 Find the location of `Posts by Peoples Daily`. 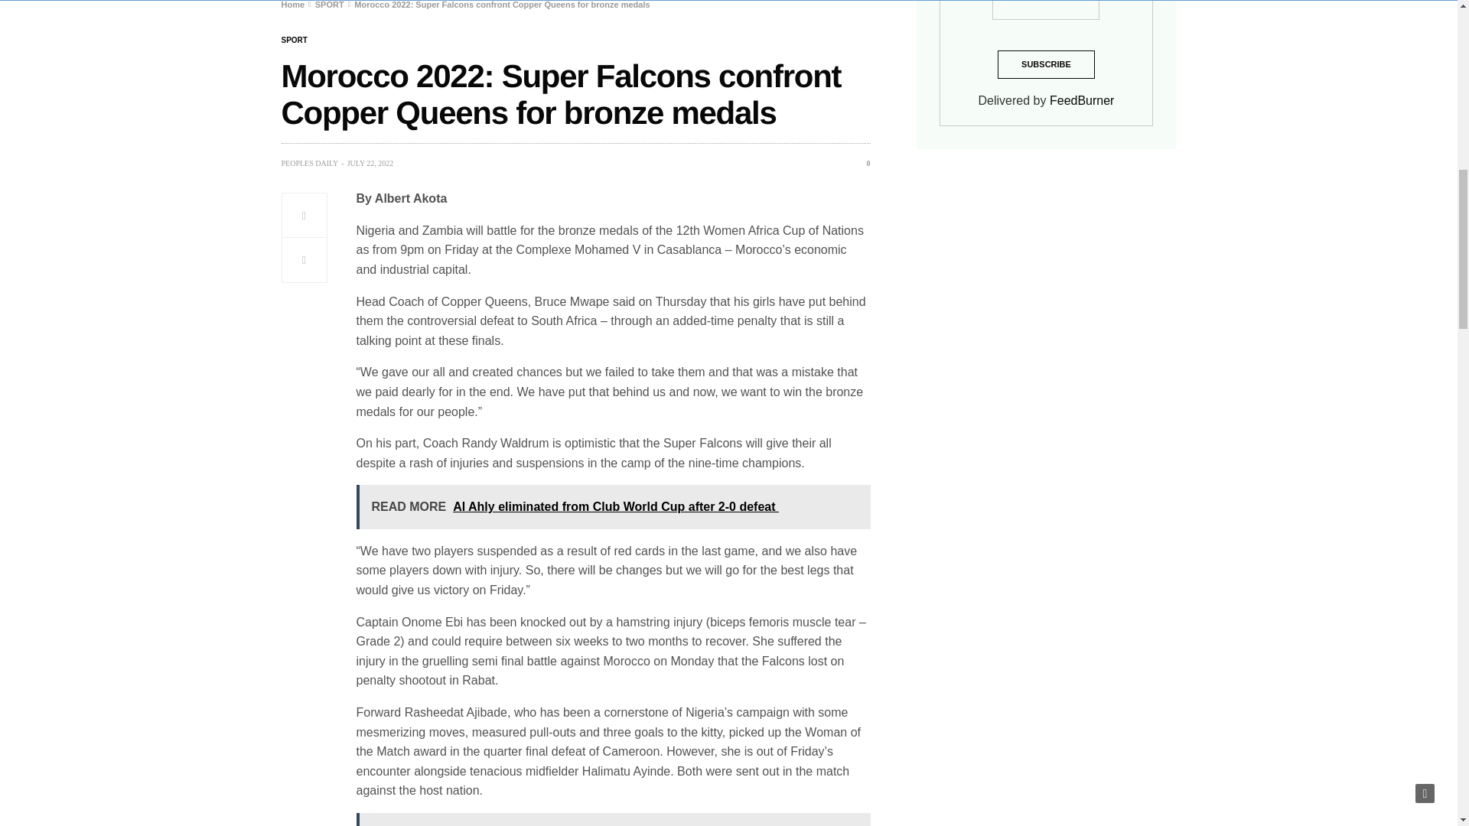

Posts by Peoples Daily is located at coordinates (311, 164).